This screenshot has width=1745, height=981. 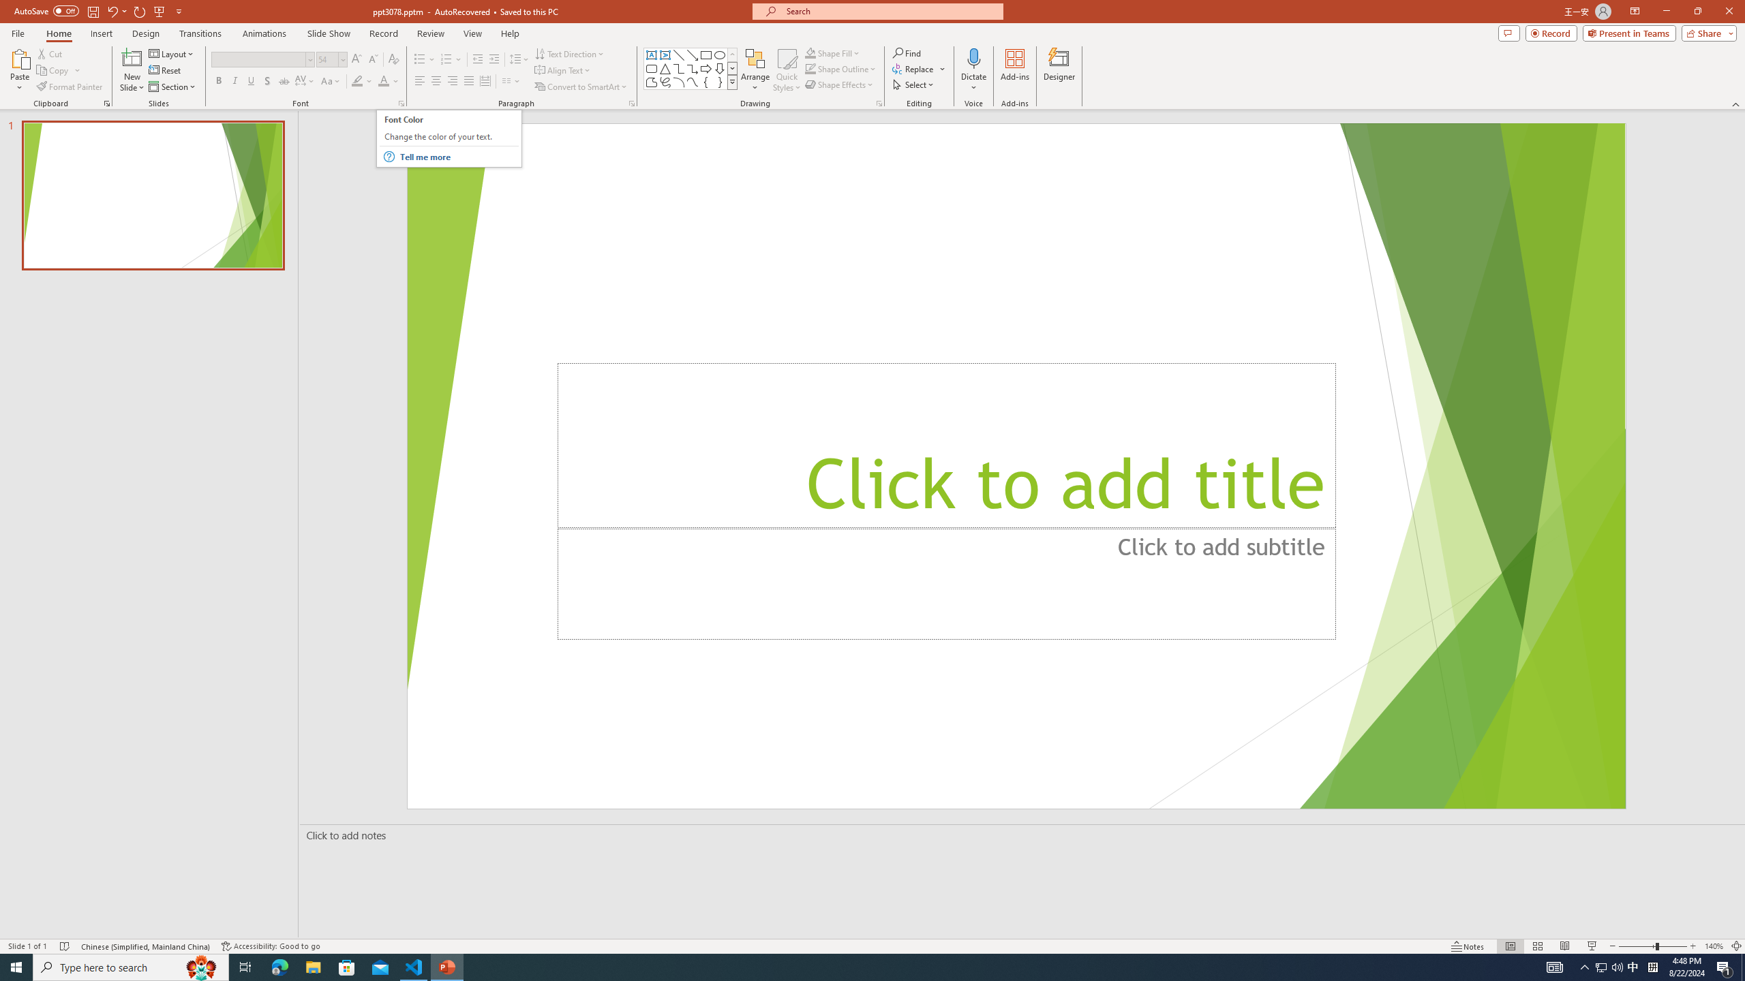 I want to click on Redo, so click(x=140, y=11).